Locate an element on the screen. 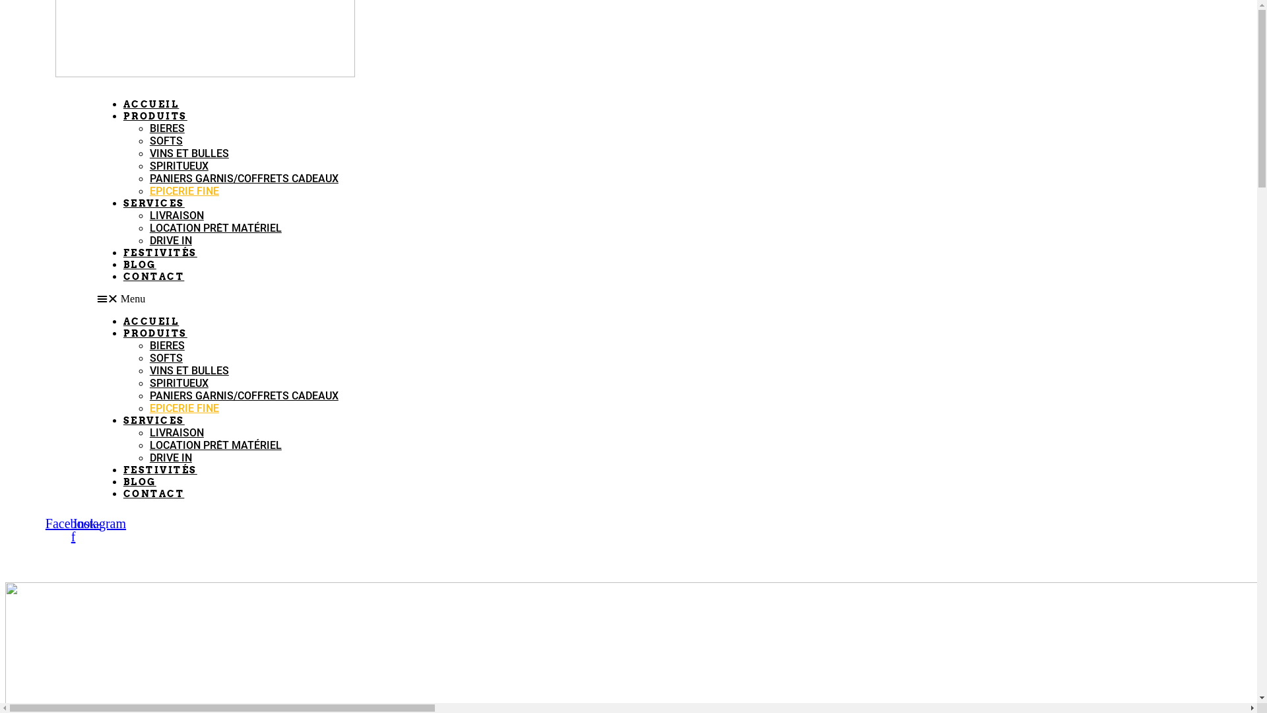 The width and height of the screenshot is (1267, 713). Aller au contenu is located at coordinates (5, 5).